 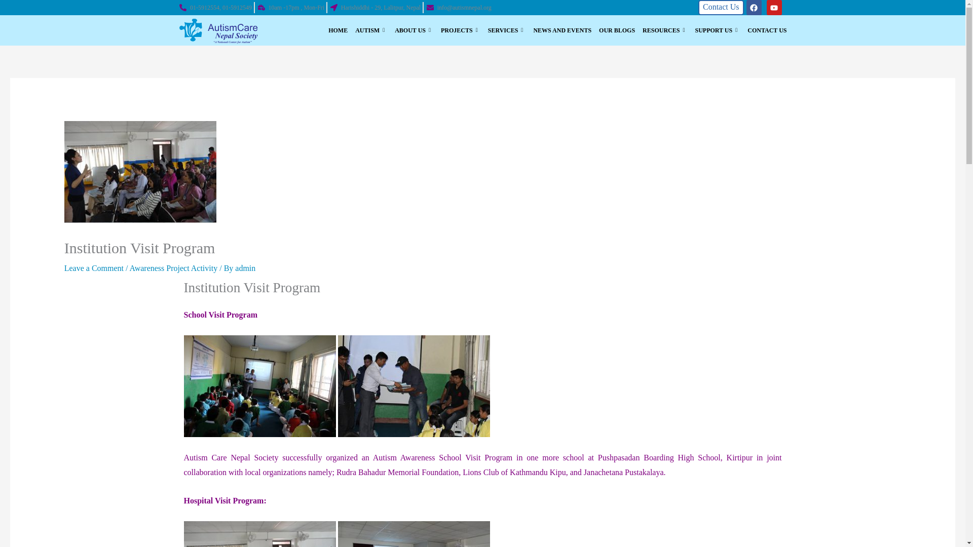 What do you see at coordinates (334, 30) in the screenshot?
I see `HOME` at bounding box center [334, 30].